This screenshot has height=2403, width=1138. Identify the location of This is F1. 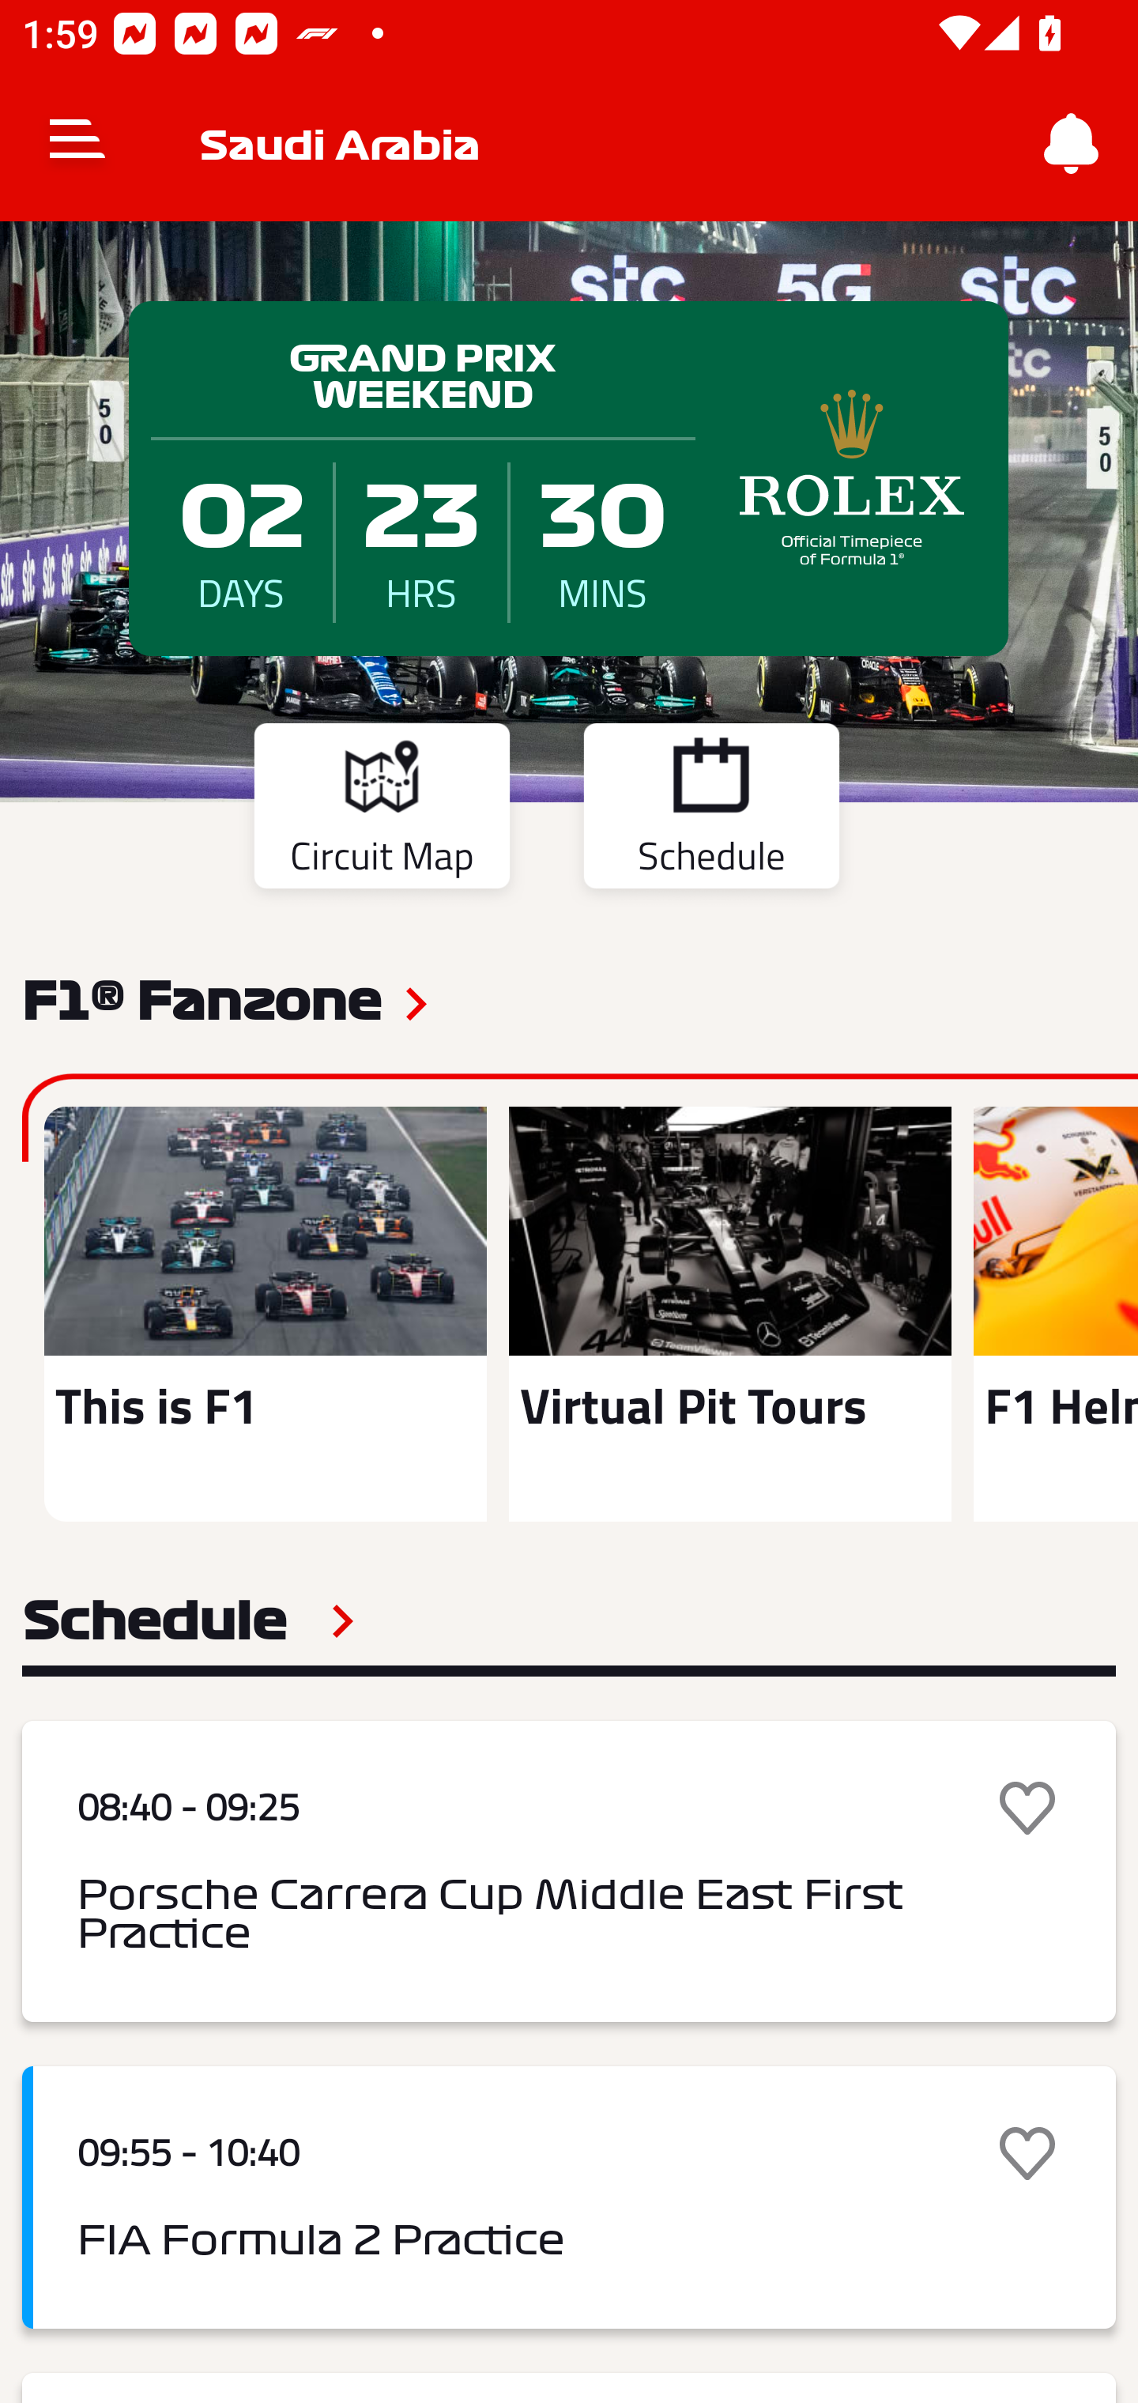
(266, 1314).